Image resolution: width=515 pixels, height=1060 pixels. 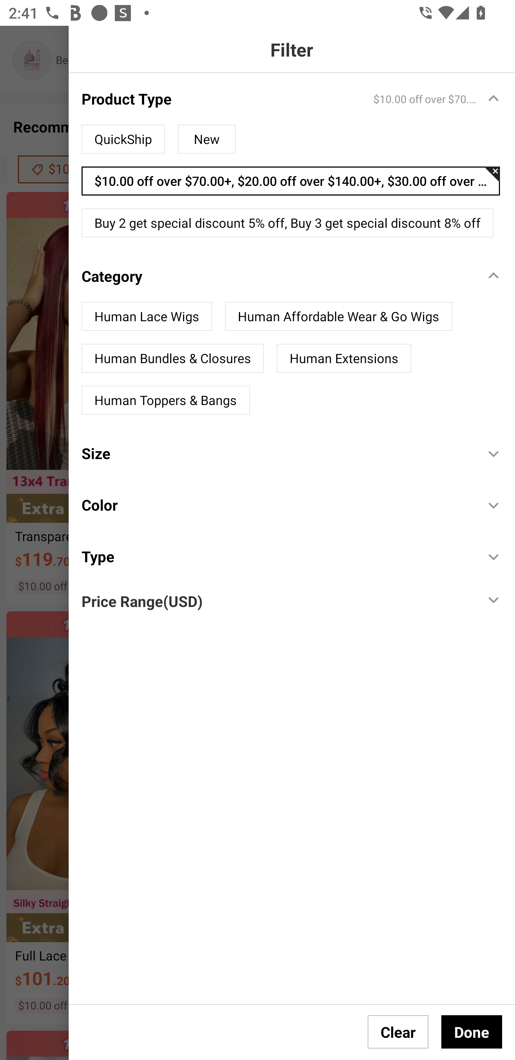 What do you see at coordinates (277, 98) in the screenshot?
I see `Product Type` at bounding box center [277, 98].